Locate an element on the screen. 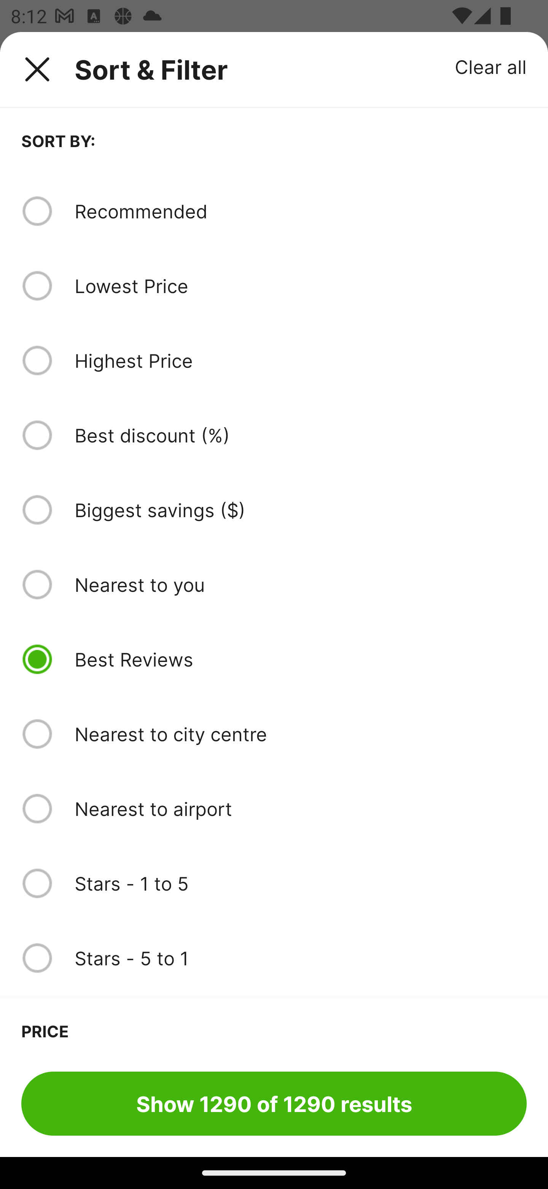  Recommended  is located at coordinates (300, 211).